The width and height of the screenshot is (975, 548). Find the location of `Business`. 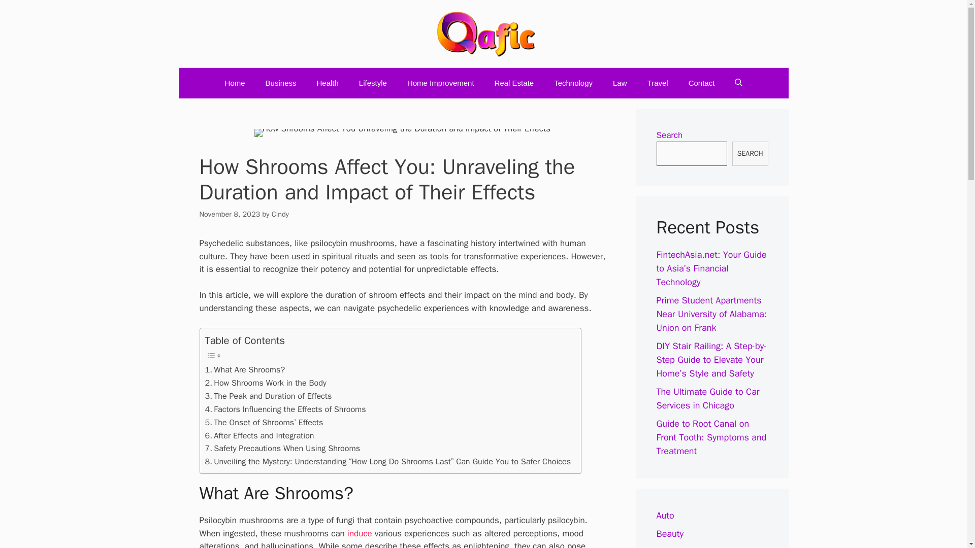

Business is located at coordinates (281, 83).